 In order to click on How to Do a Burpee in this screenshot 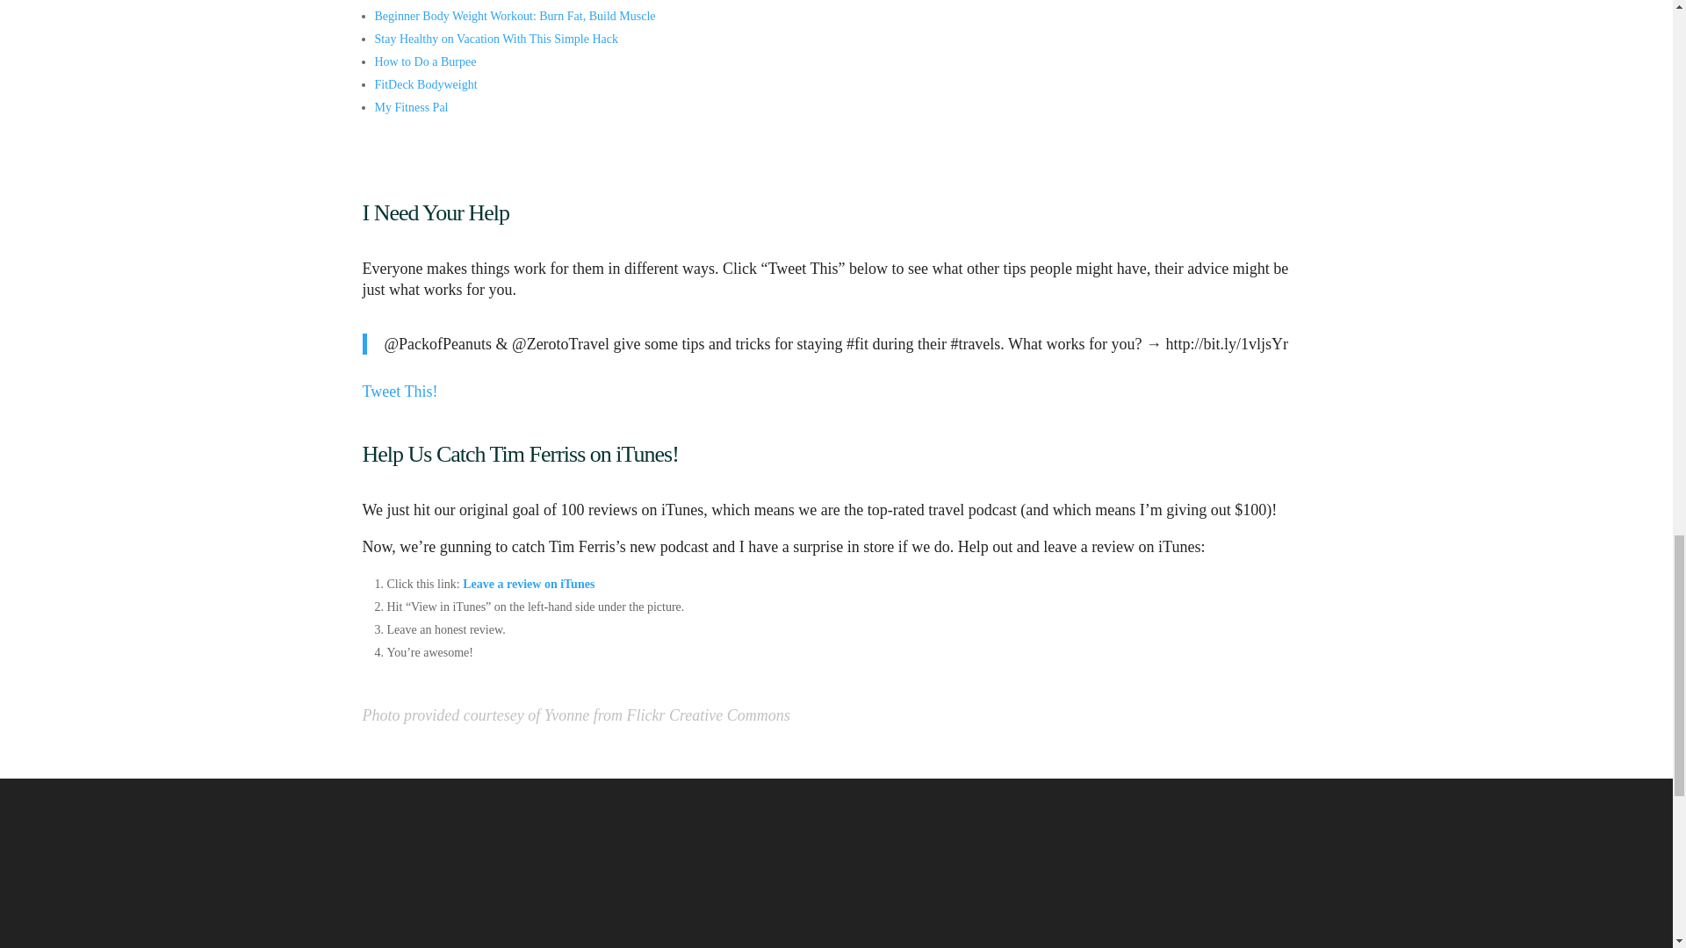, I will do `click(425, 61)`.